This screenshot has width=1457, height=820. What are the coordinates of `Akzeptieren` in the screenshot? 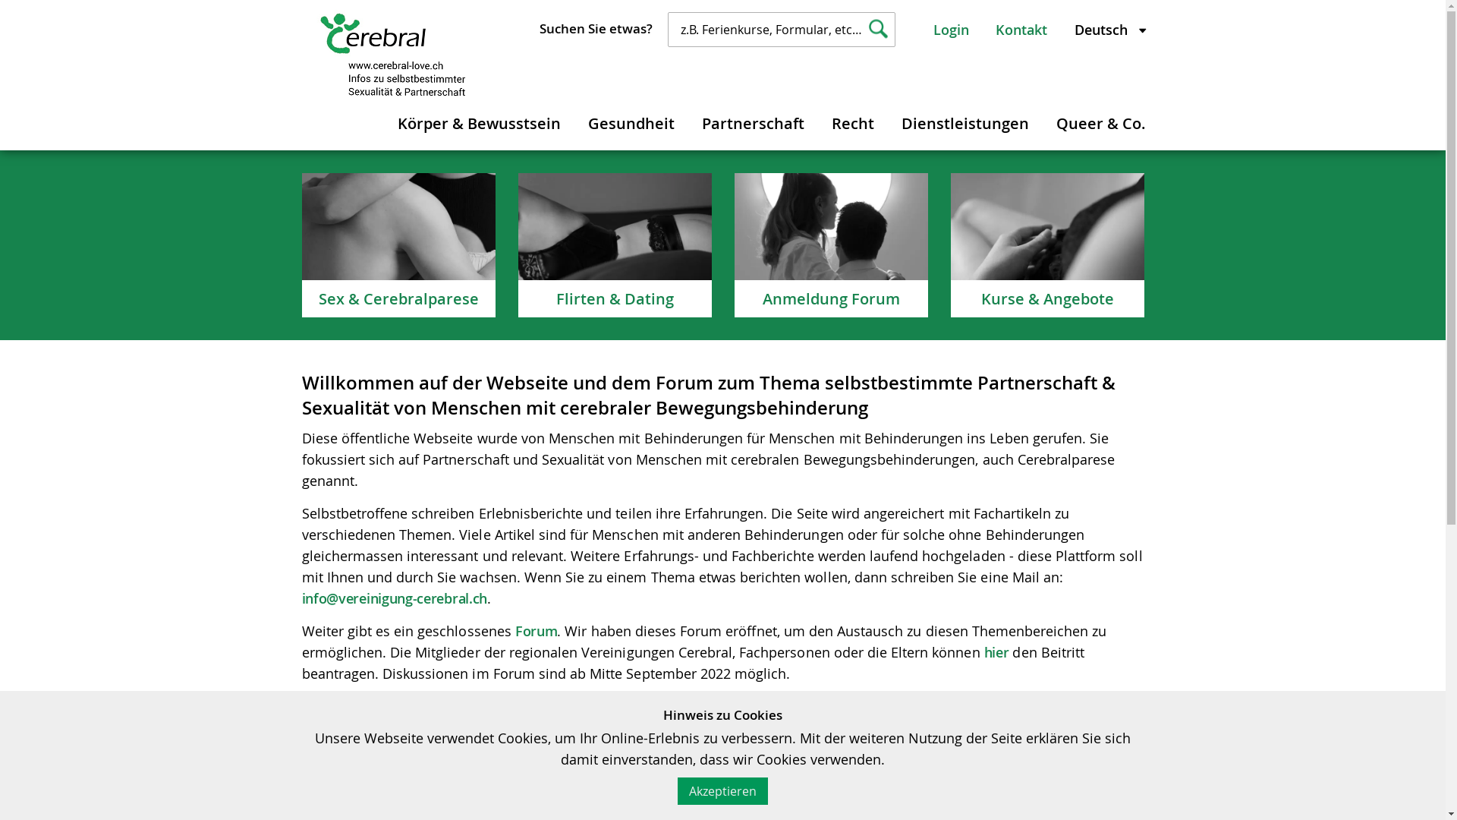 It's located at (722, 791).